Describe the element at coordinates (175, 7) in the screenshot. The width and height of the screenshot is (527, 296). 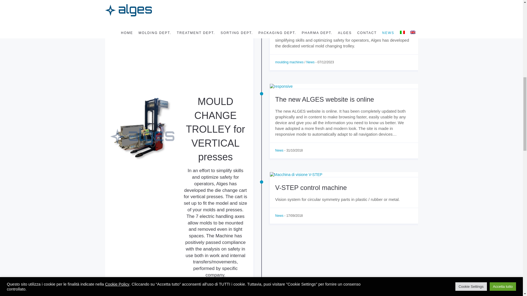
I see `MOULD CHANGE TROLLEY for VERTICAL presses` at that location.